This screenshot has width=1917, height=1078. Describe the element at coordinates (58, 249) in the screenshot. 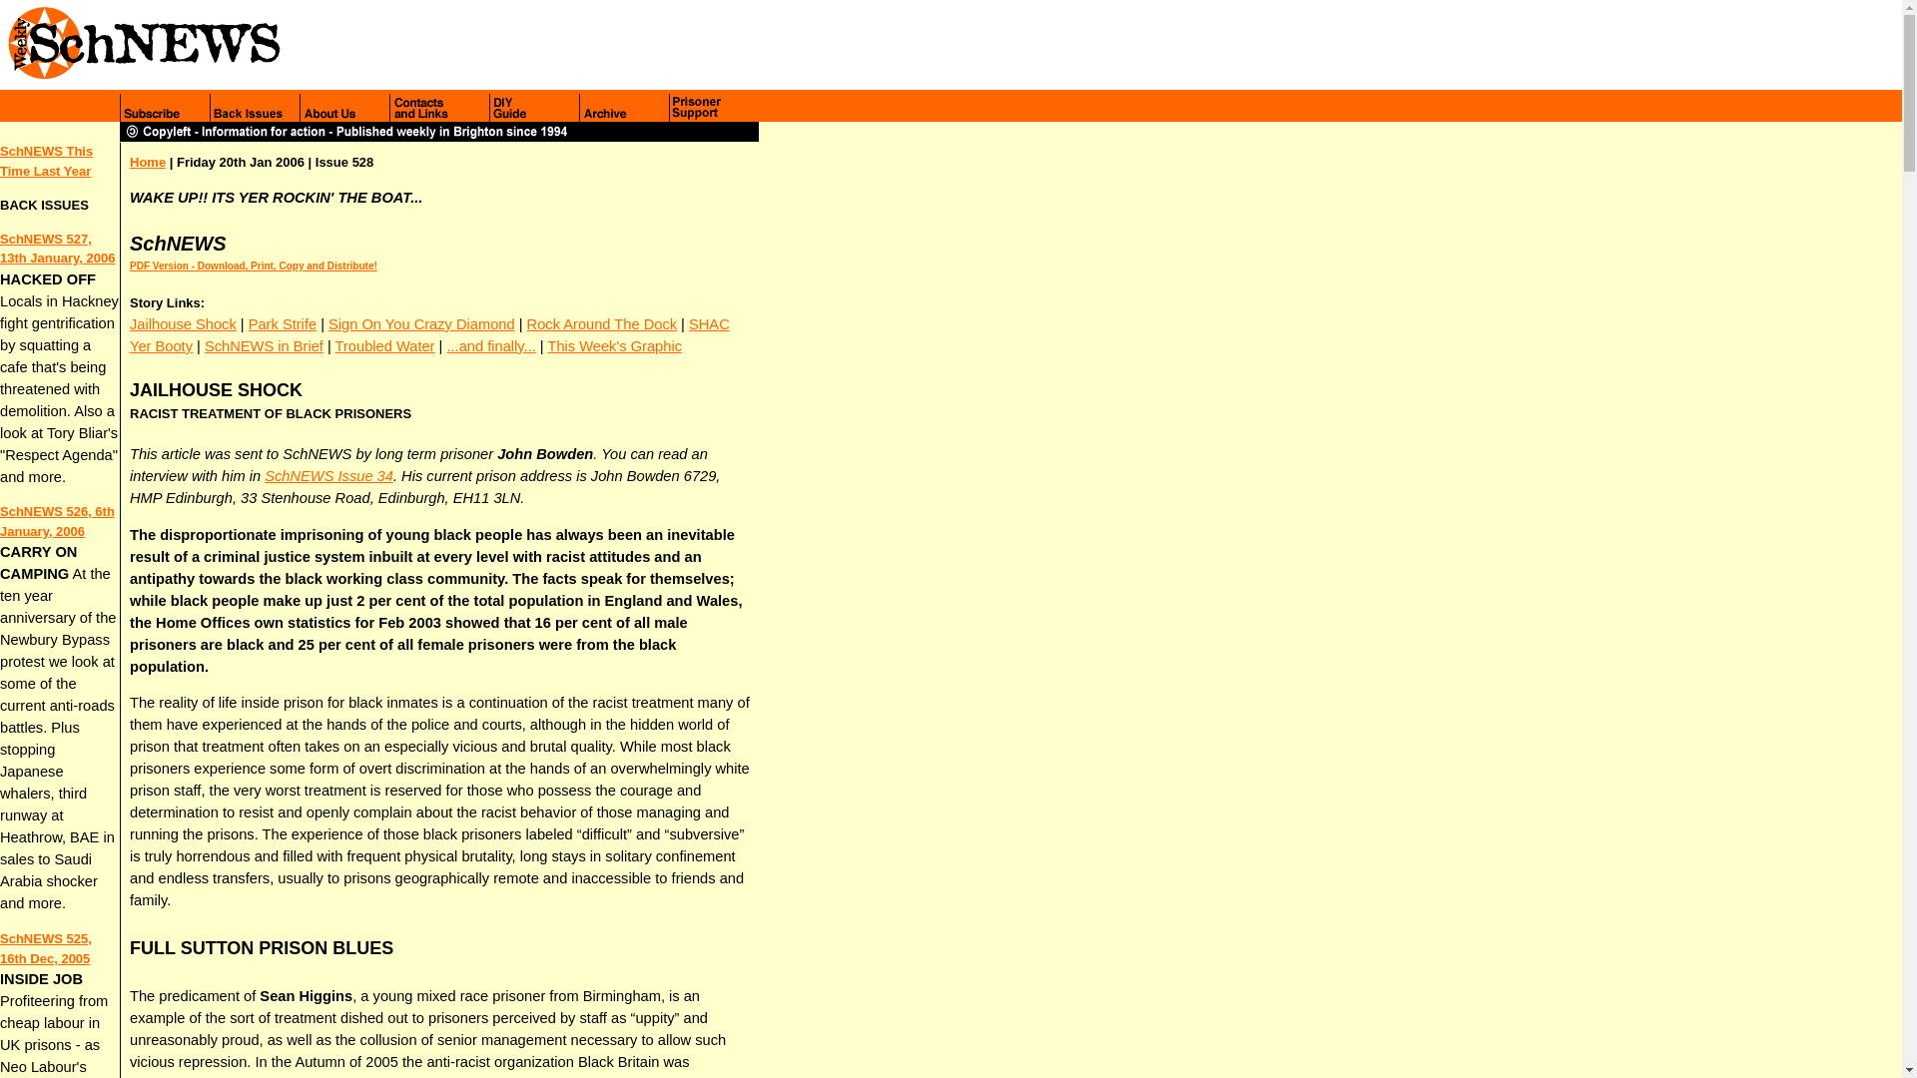

I see `SchNEWS 527, 13th January, 2006` at that location.